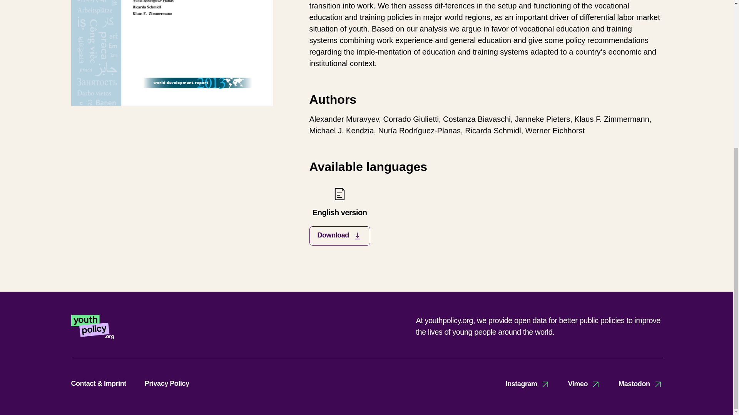  Describe the element at coordinates (527, 384) in the screenshot. I see `Instagram` at that location.